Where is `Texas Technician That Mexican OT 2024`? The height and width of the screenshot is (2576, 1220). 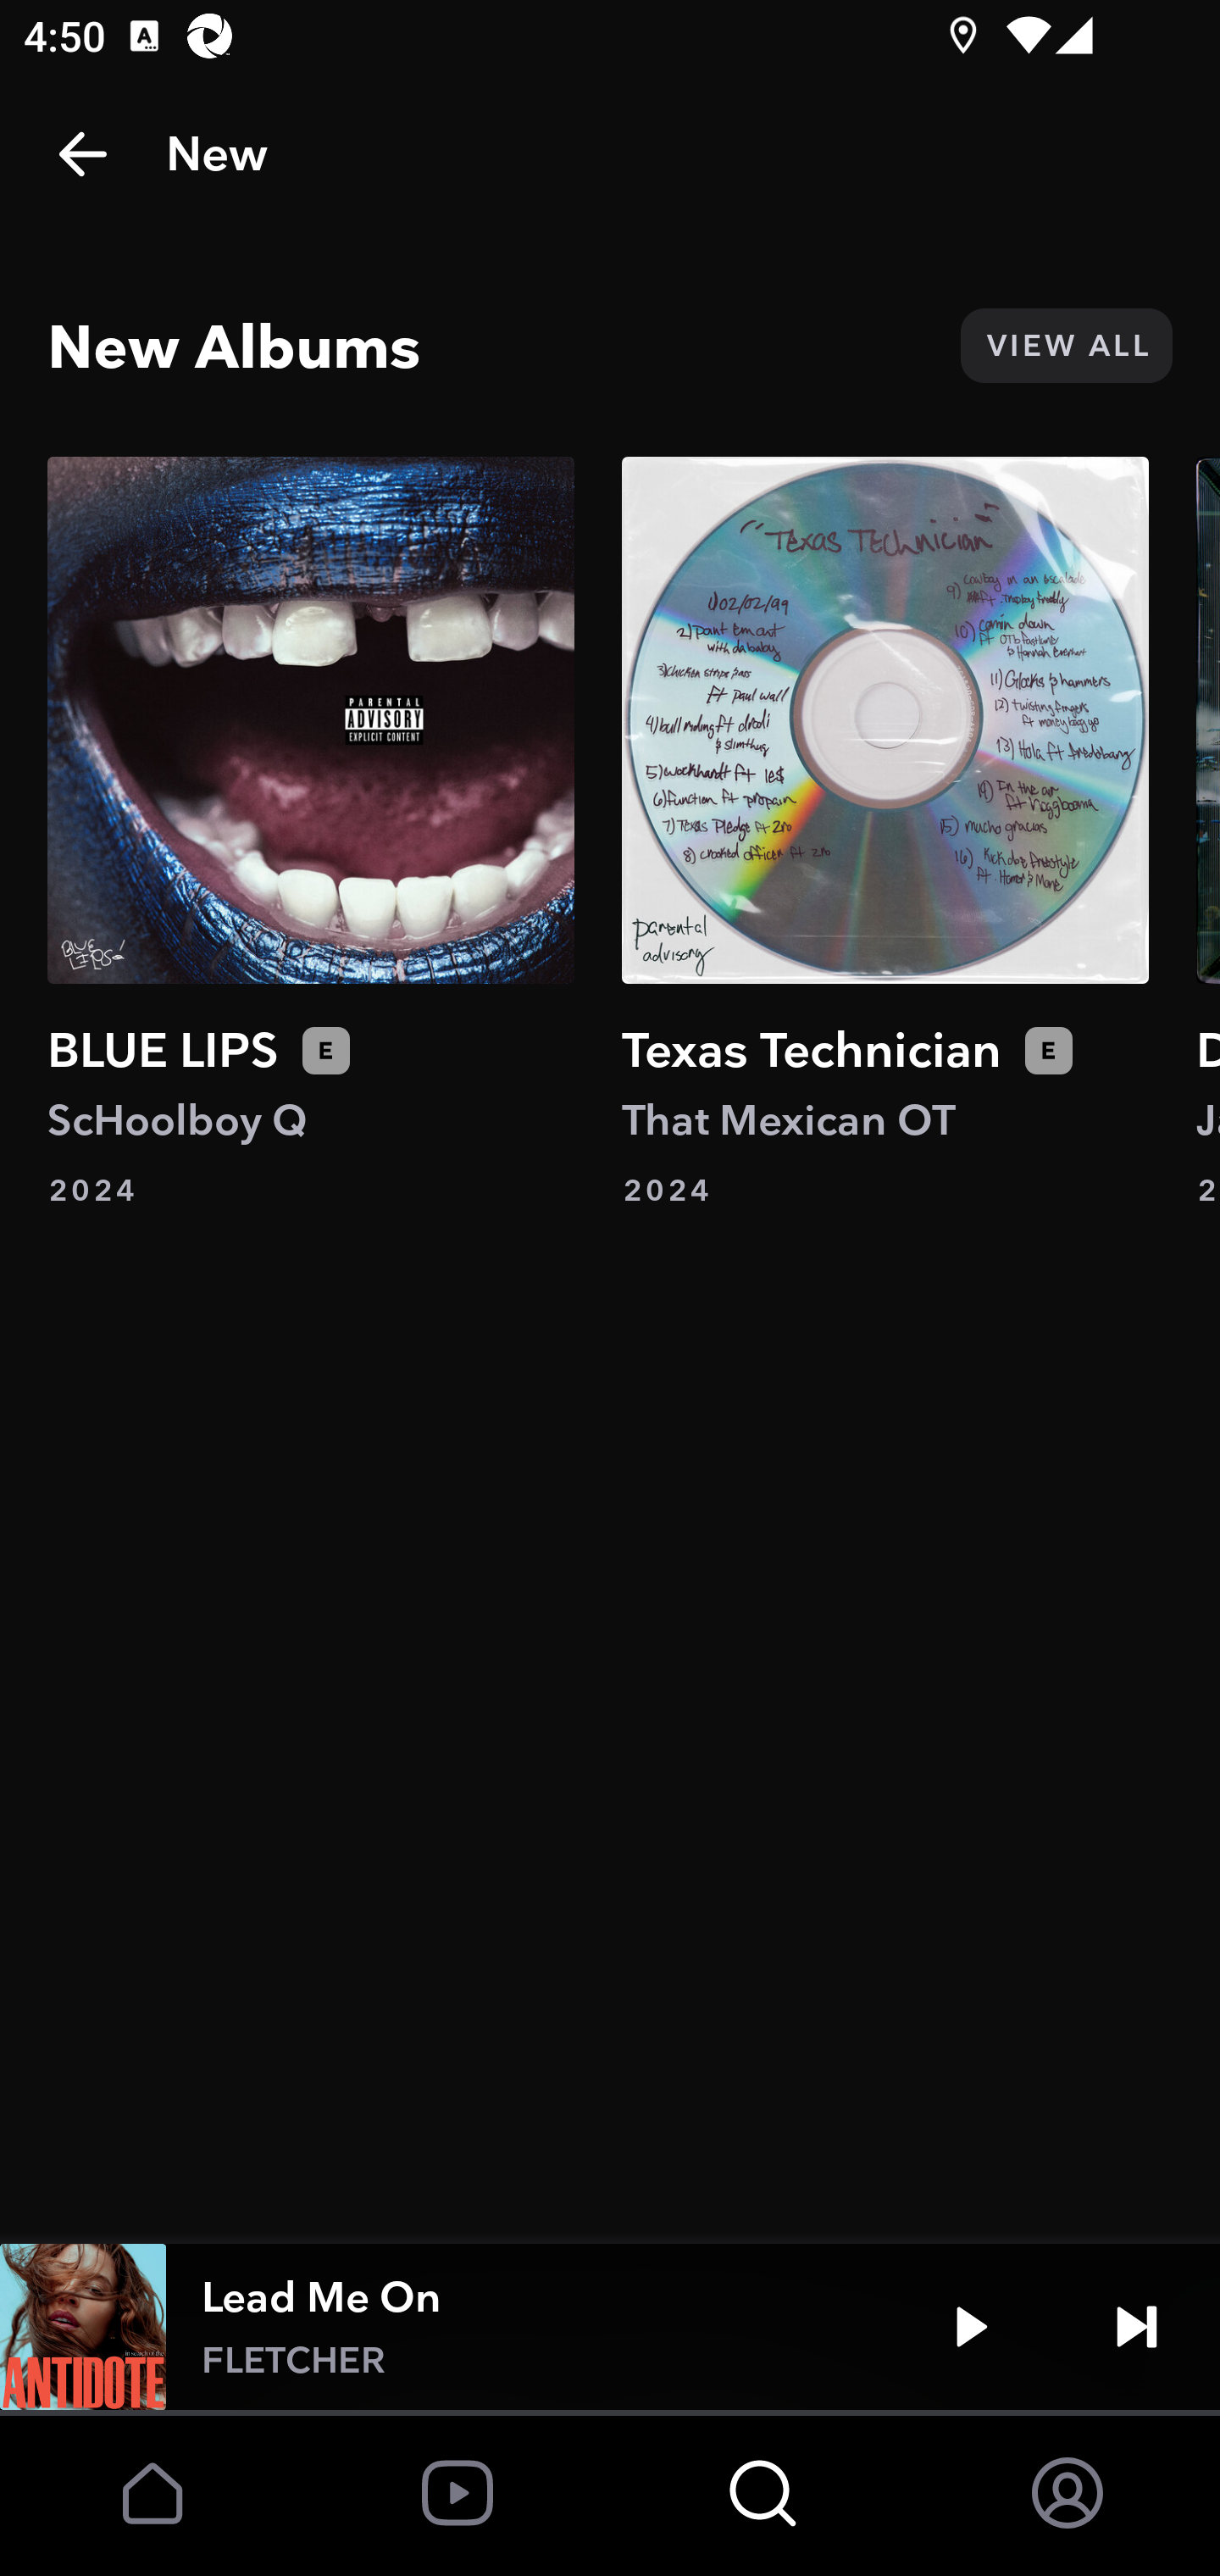
Texas Technician That Mexican OT 2024 is located at coordinates (885, 833).